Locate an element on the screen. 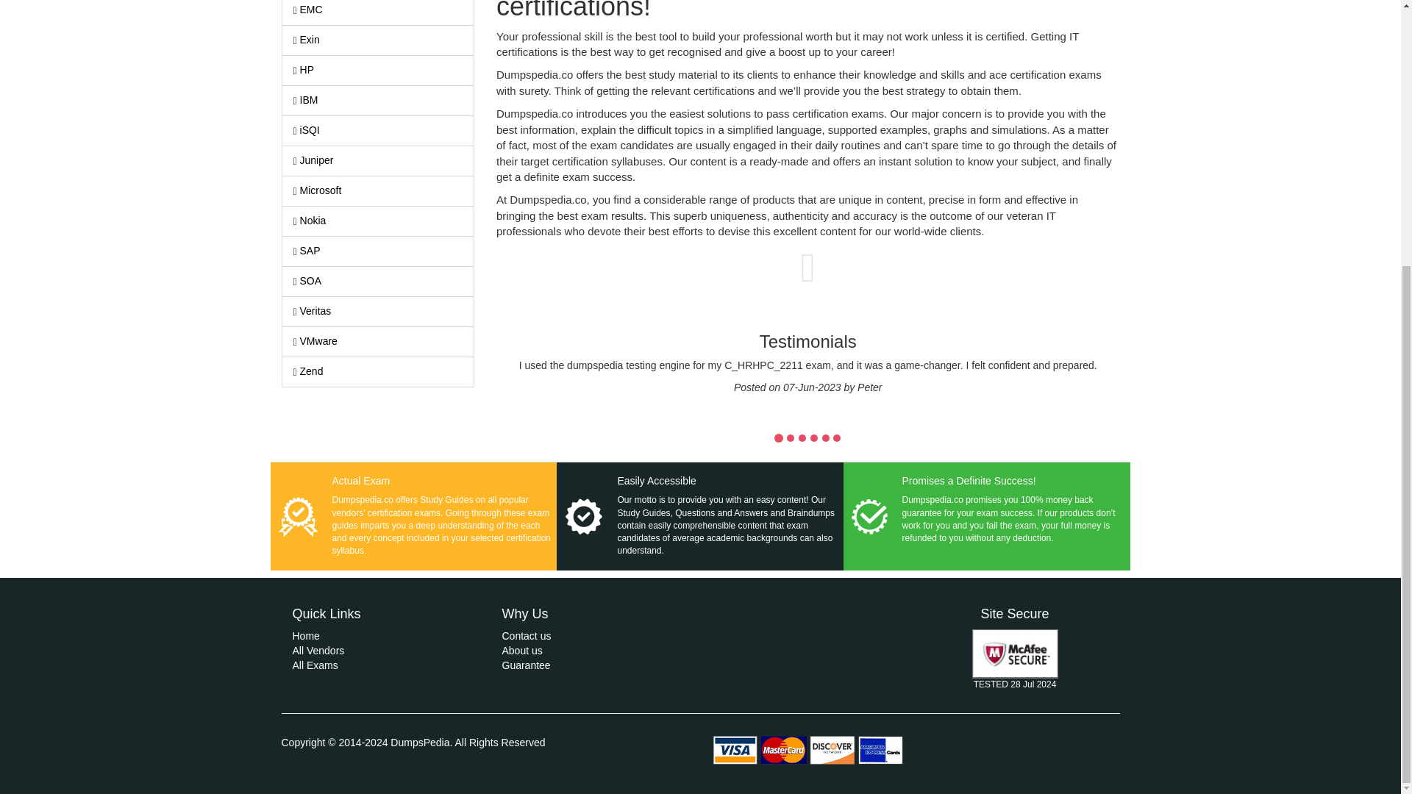  Microsoft is located at coordinates (378, 190).